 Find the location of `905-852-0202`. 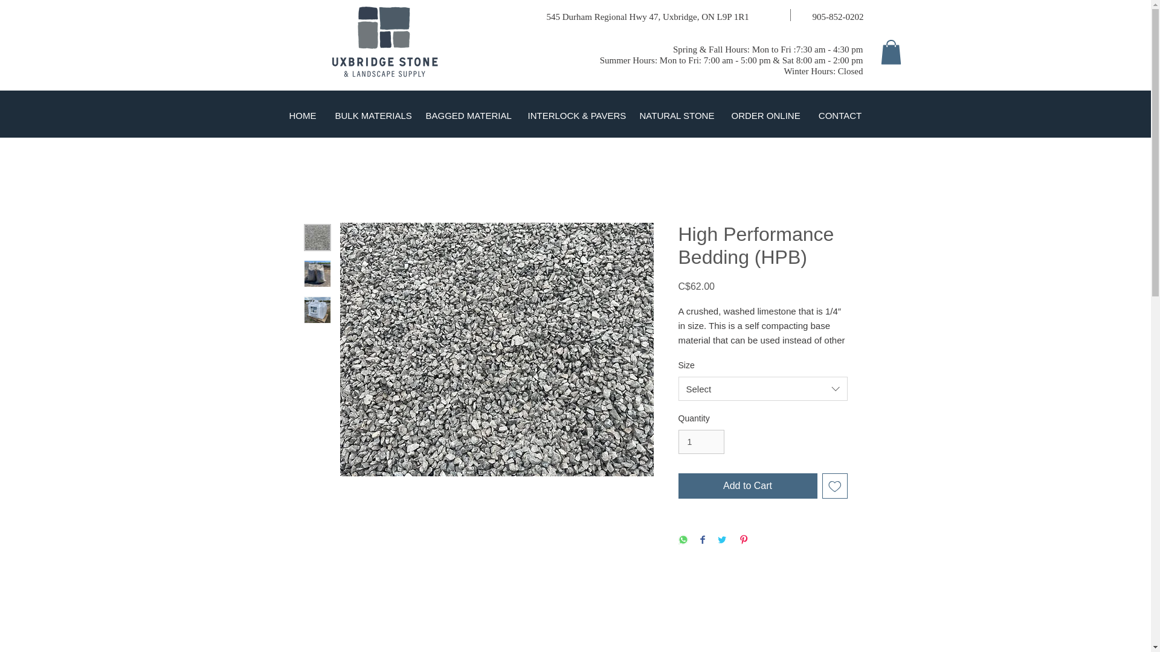

905-852-0202 is located at coordinates (837, 17).